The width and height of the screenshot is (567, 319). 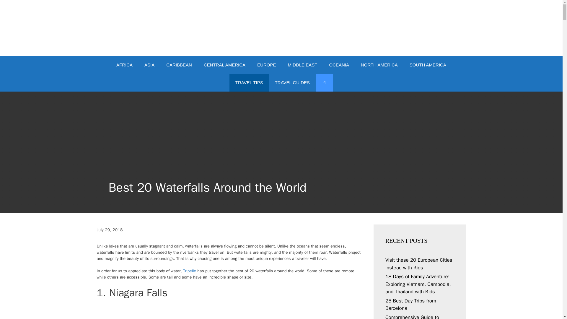 I want to click on CARIBBEAN, so click(x=179, y=65).